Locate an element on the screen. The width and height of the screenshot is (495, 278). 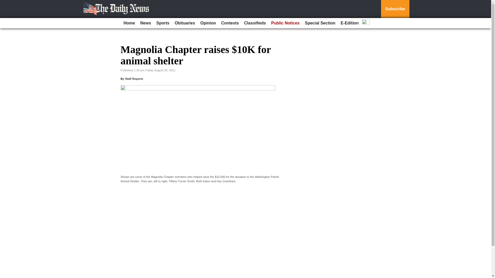
Staff Reports is located at coordinates (134, 79).